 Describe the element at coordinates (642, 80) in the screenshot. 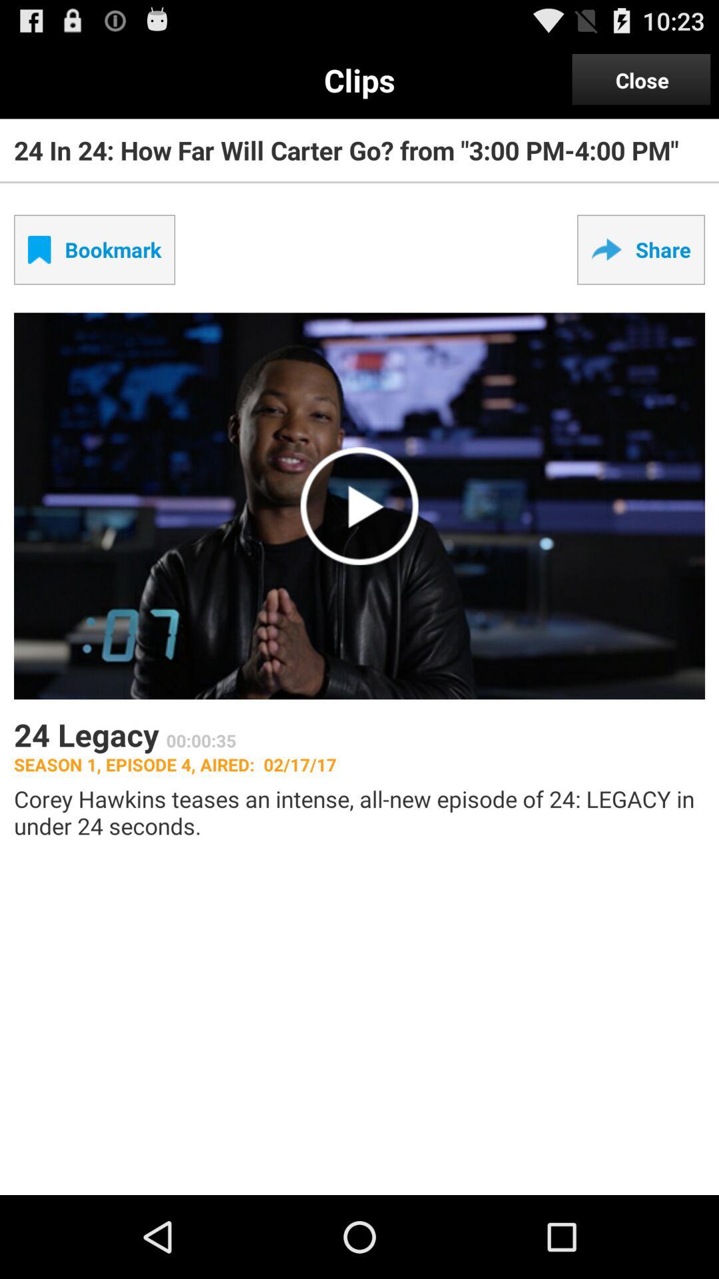

I see `turn on item next to the clips` at that location.